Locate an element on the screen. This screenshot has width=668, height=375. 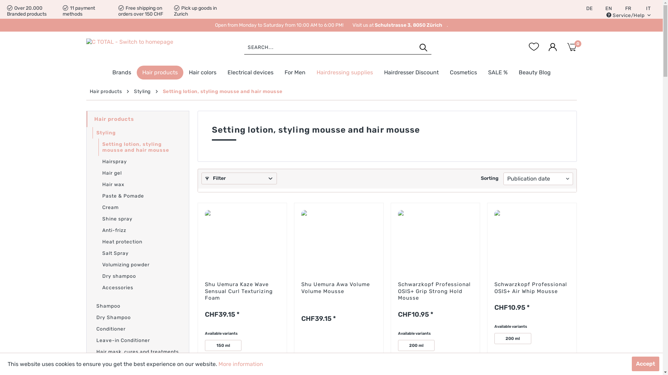
Filter is located at coordinates (239, 178).